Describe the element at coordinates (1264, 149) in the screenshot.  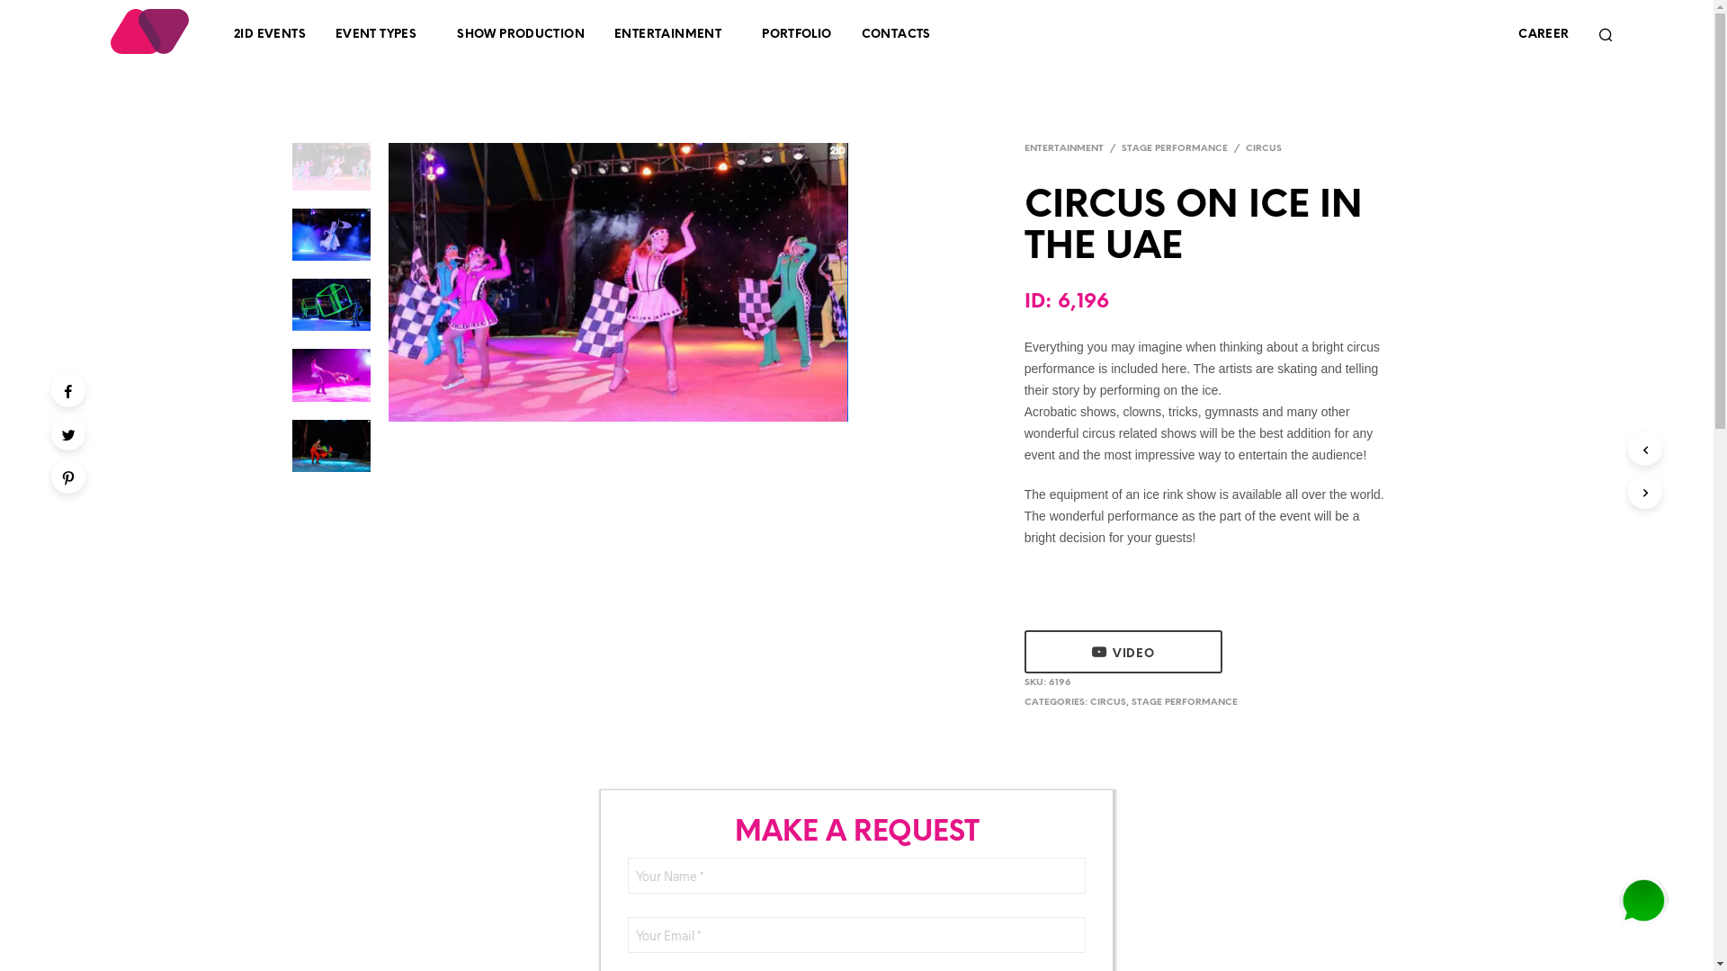
I see `CIRCUS` at that location.